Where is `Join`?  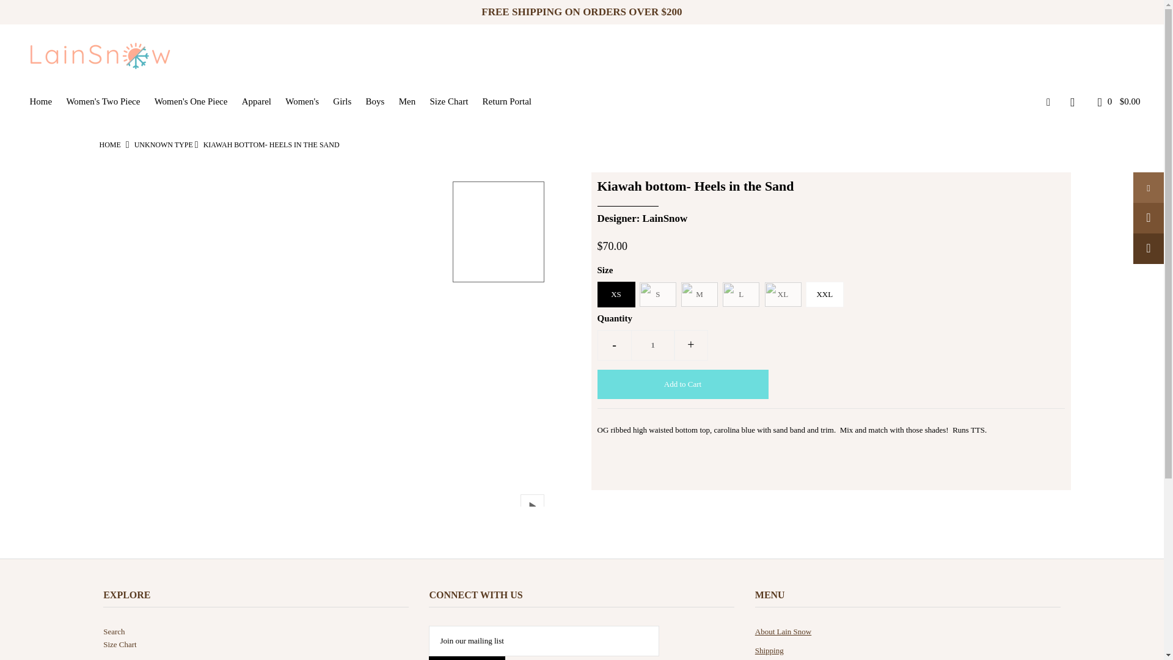
Join is located at coordinates (467, 658).